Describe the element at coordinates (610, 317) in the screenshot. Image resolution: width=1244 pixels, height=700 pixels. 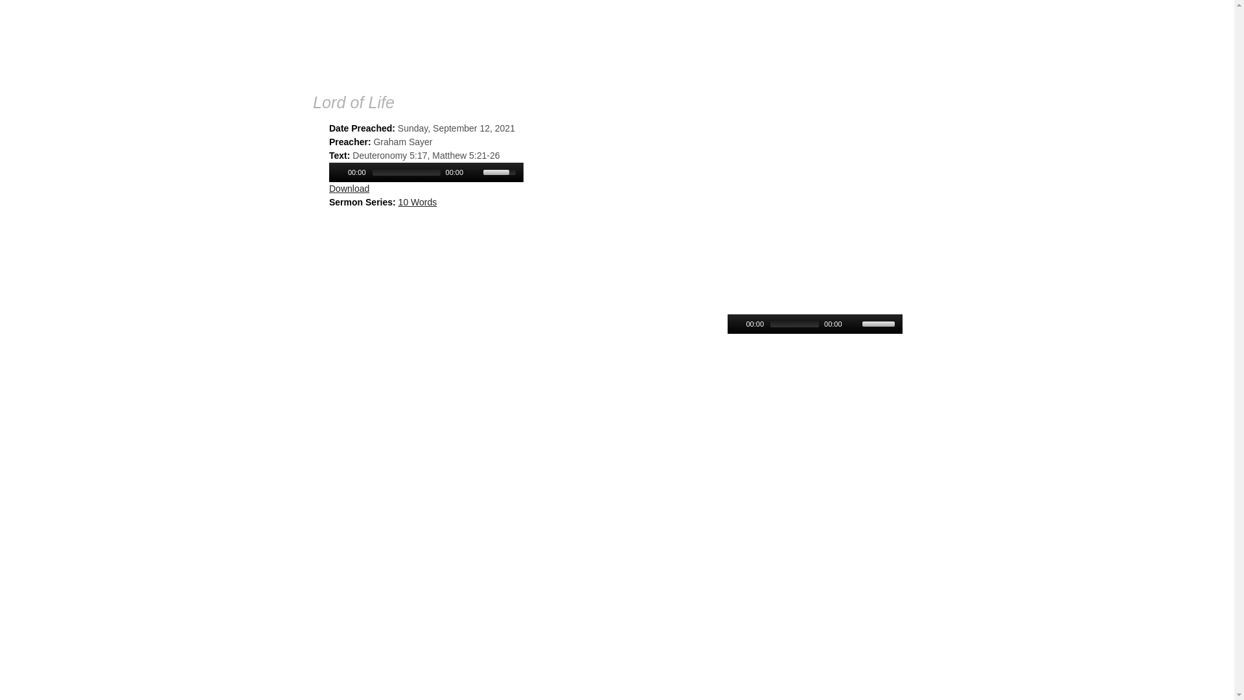
I see `office@crckingston.org.au` at that location.